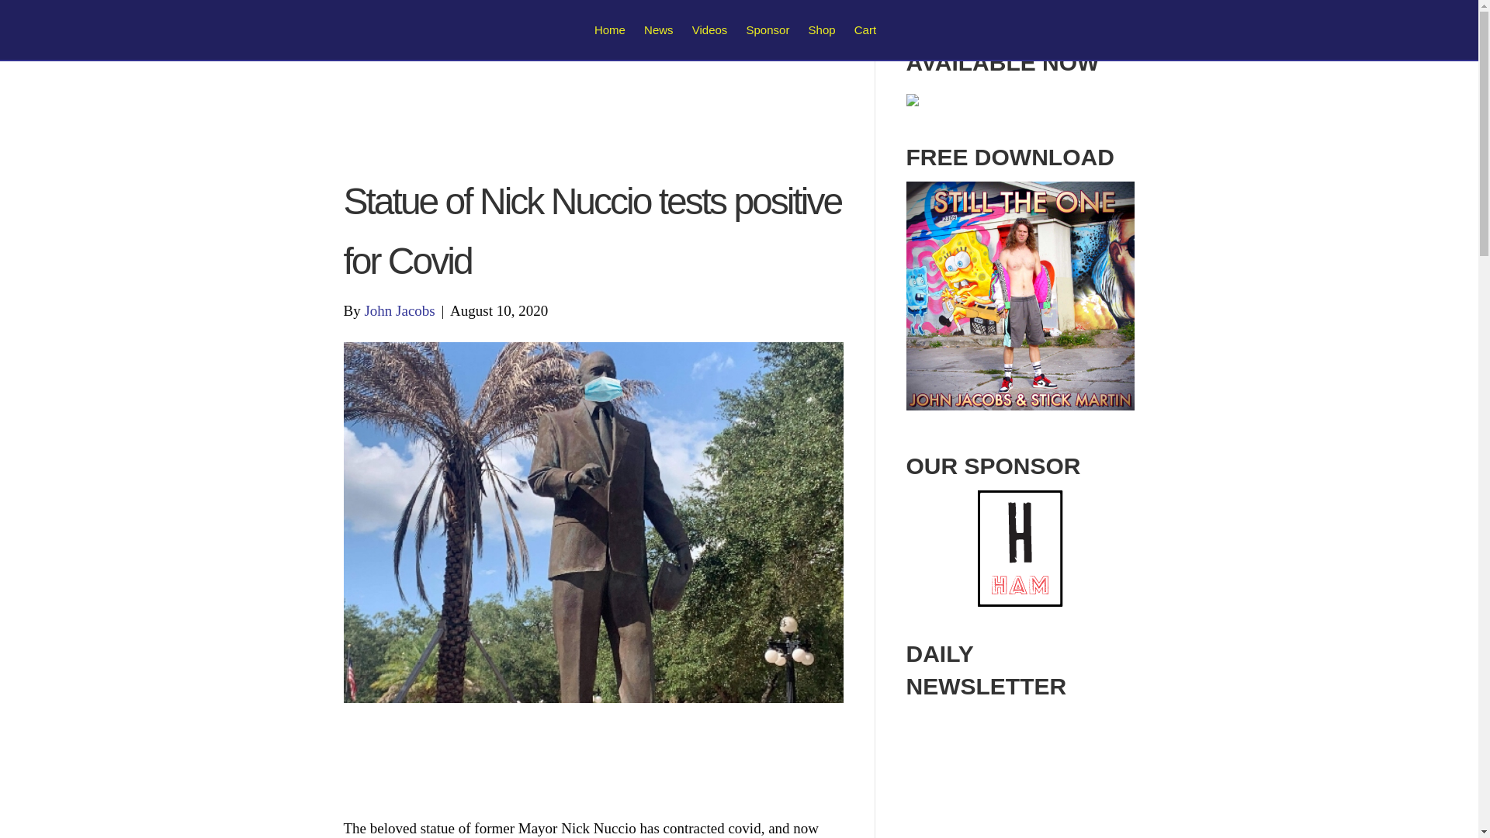 The height and width of the screenshot is (838, 1490). Describe the element at coordinates (709, 29) in the screenshot. I see `Videos` at that location.